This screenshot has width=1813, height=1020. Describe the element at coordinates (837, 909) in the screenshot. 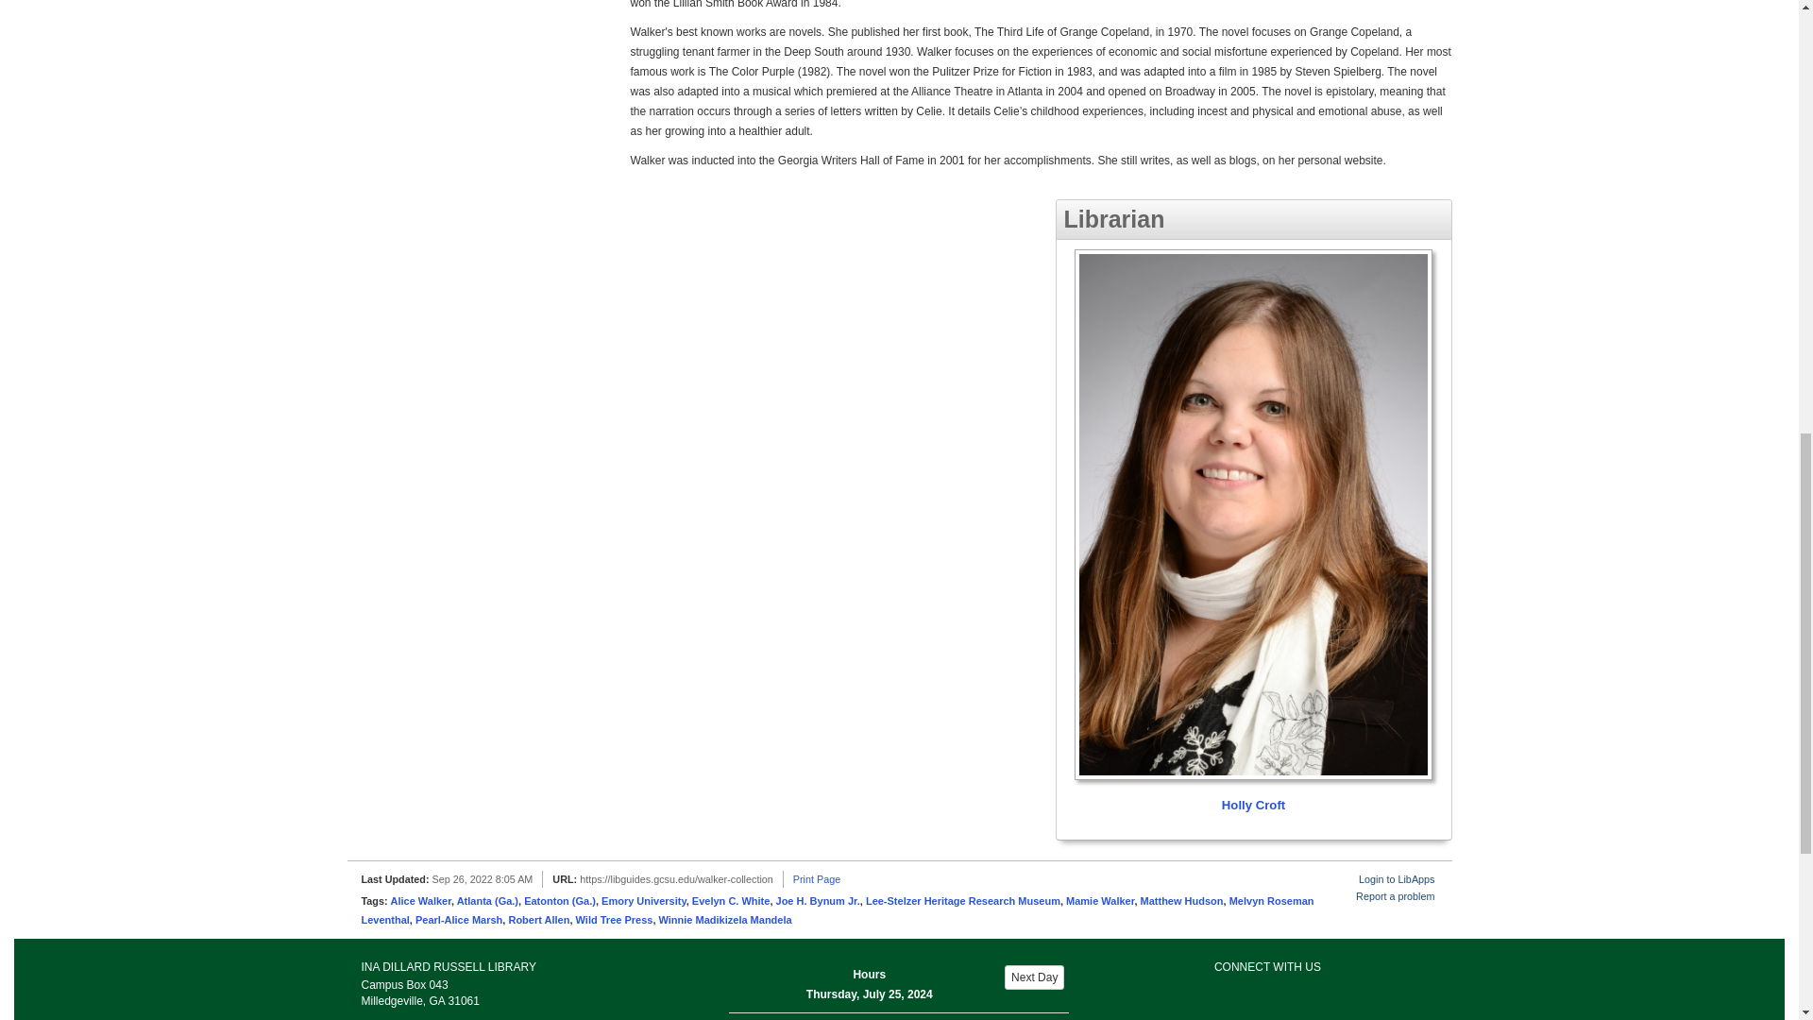

I see `Melvyn Roseman Leventhal` at that location.